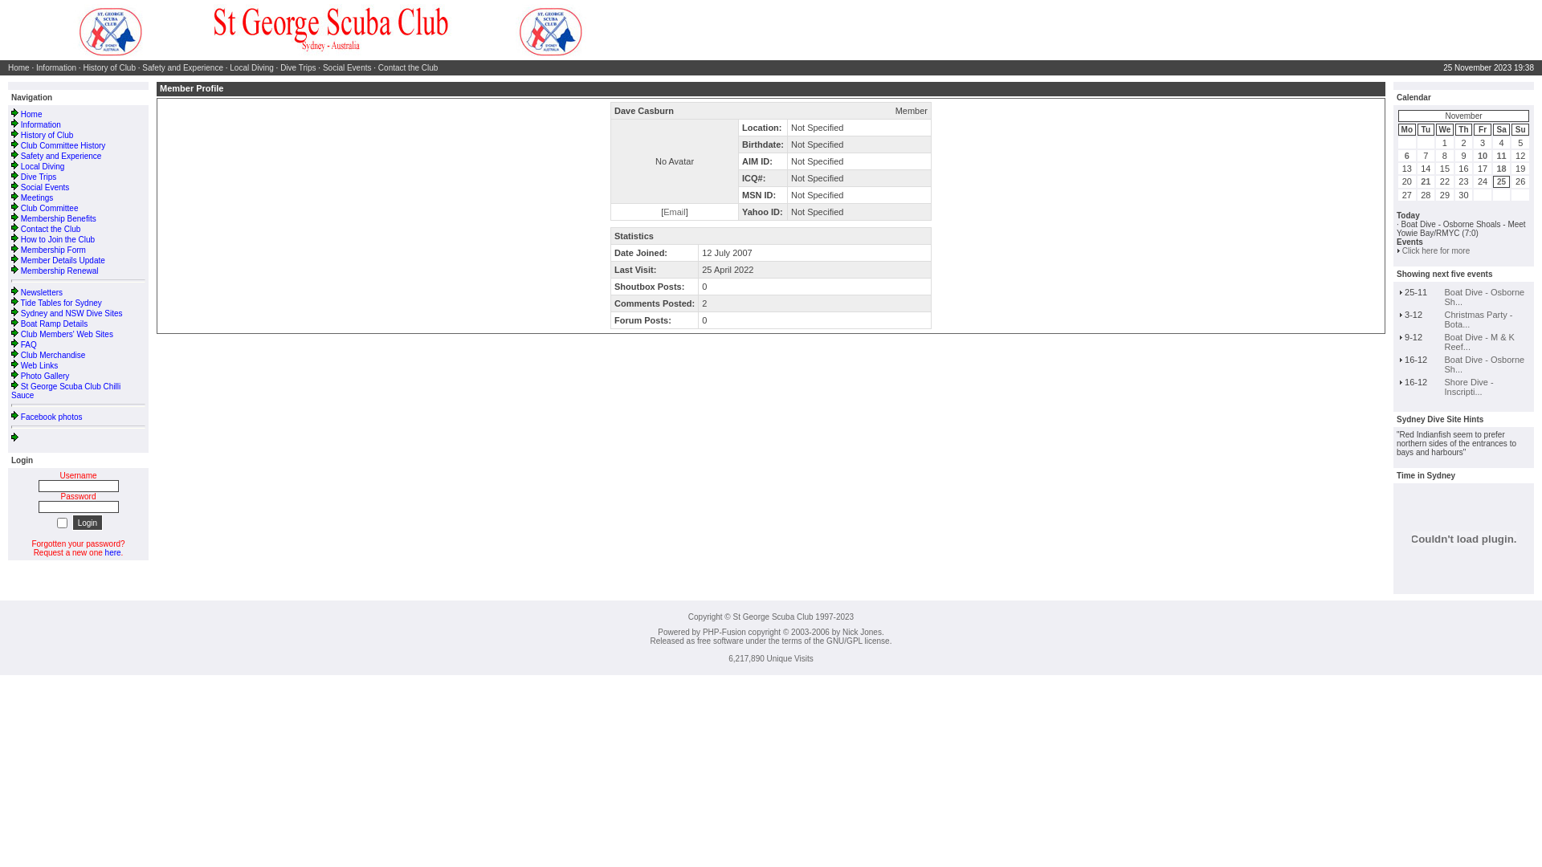  What do you see at coordinates (675, 212) in the screenshot?
I see `Email` at bounding box center [675, 212].